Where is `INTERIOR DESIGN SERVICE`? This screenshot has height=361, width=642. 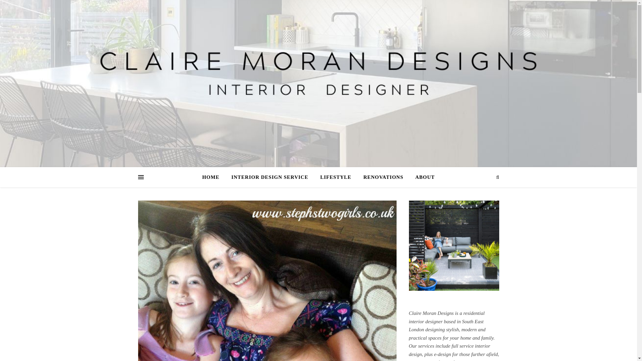
INTERIOR DESIGN SERVICE is located at coordinates (270, 177).